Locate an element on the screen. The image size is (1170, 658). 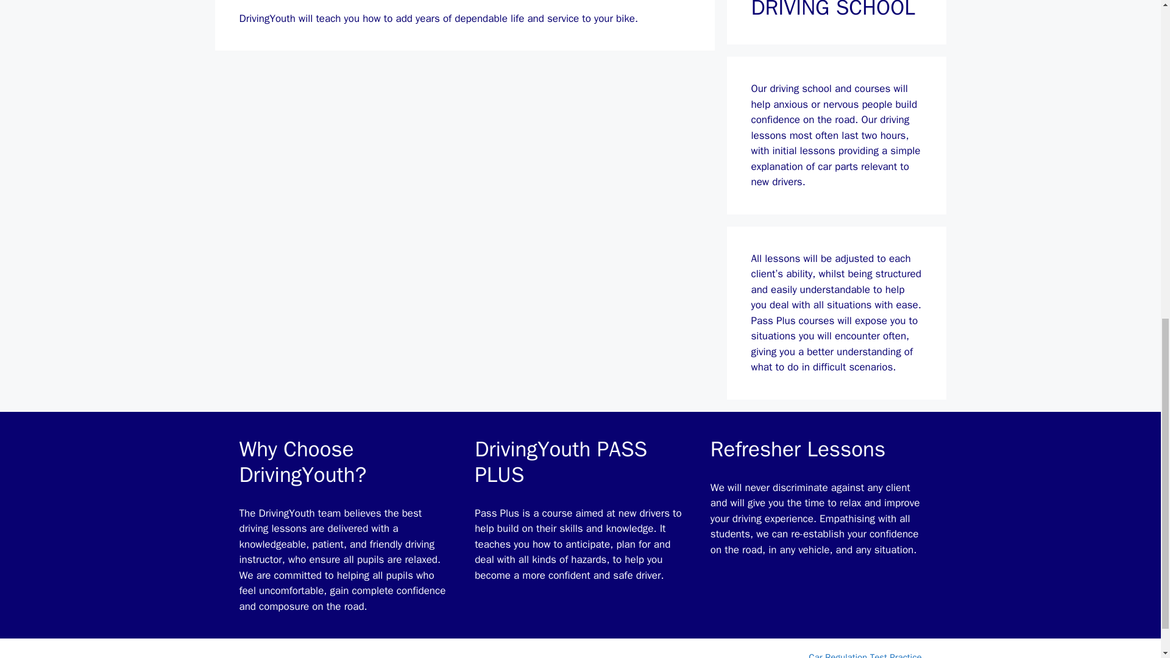
Scroll back to top is located at coordinates (1130, 578).